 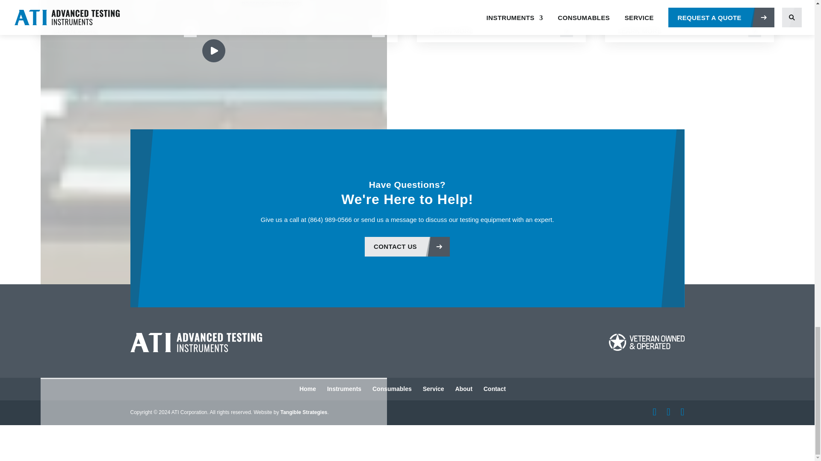 I want to click on Consumables, so click(x=392, y=388).